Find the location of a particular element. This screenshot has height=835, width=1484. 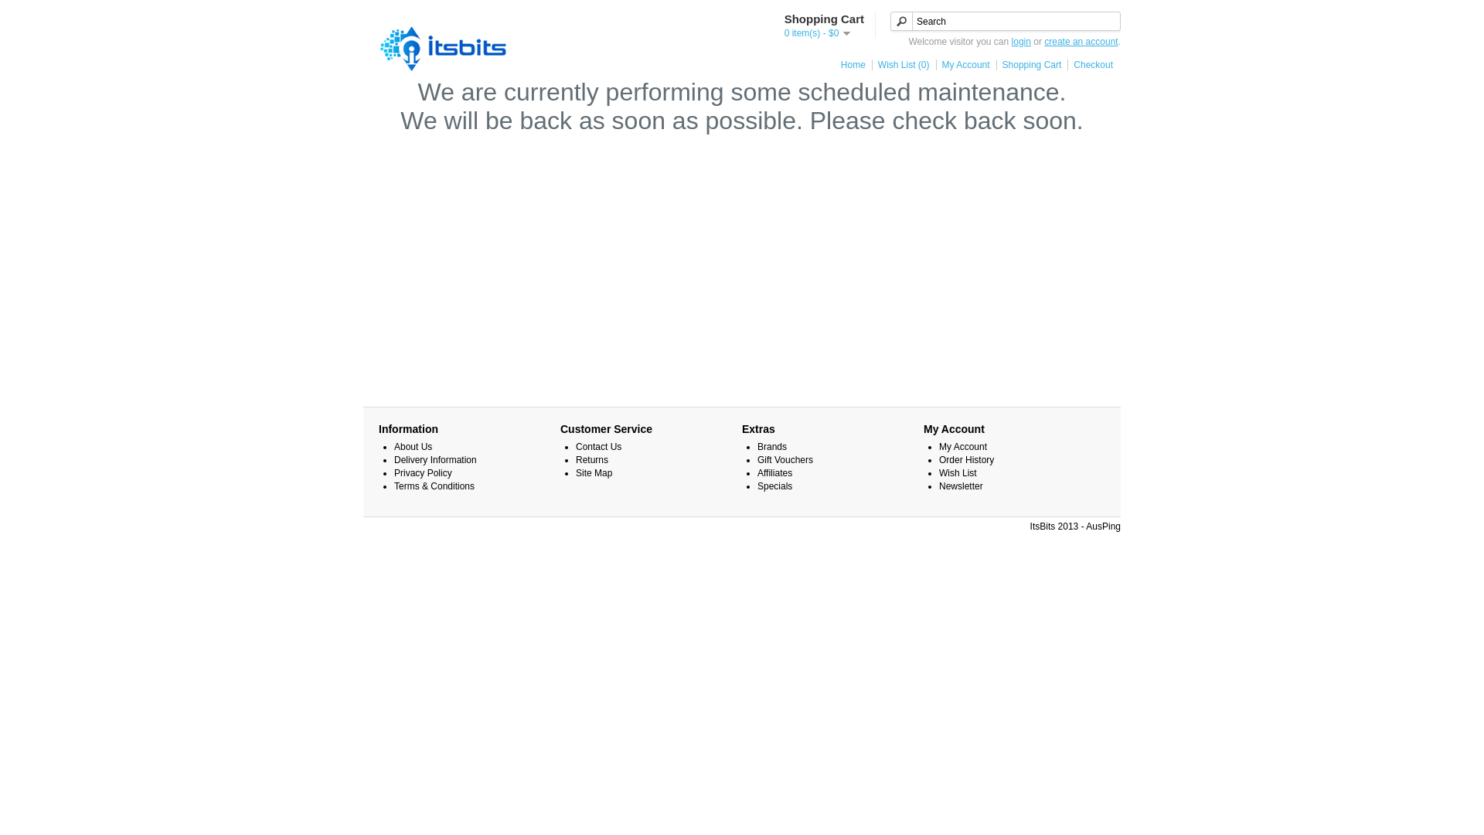

Wish List is located at coordinates (958, 473).